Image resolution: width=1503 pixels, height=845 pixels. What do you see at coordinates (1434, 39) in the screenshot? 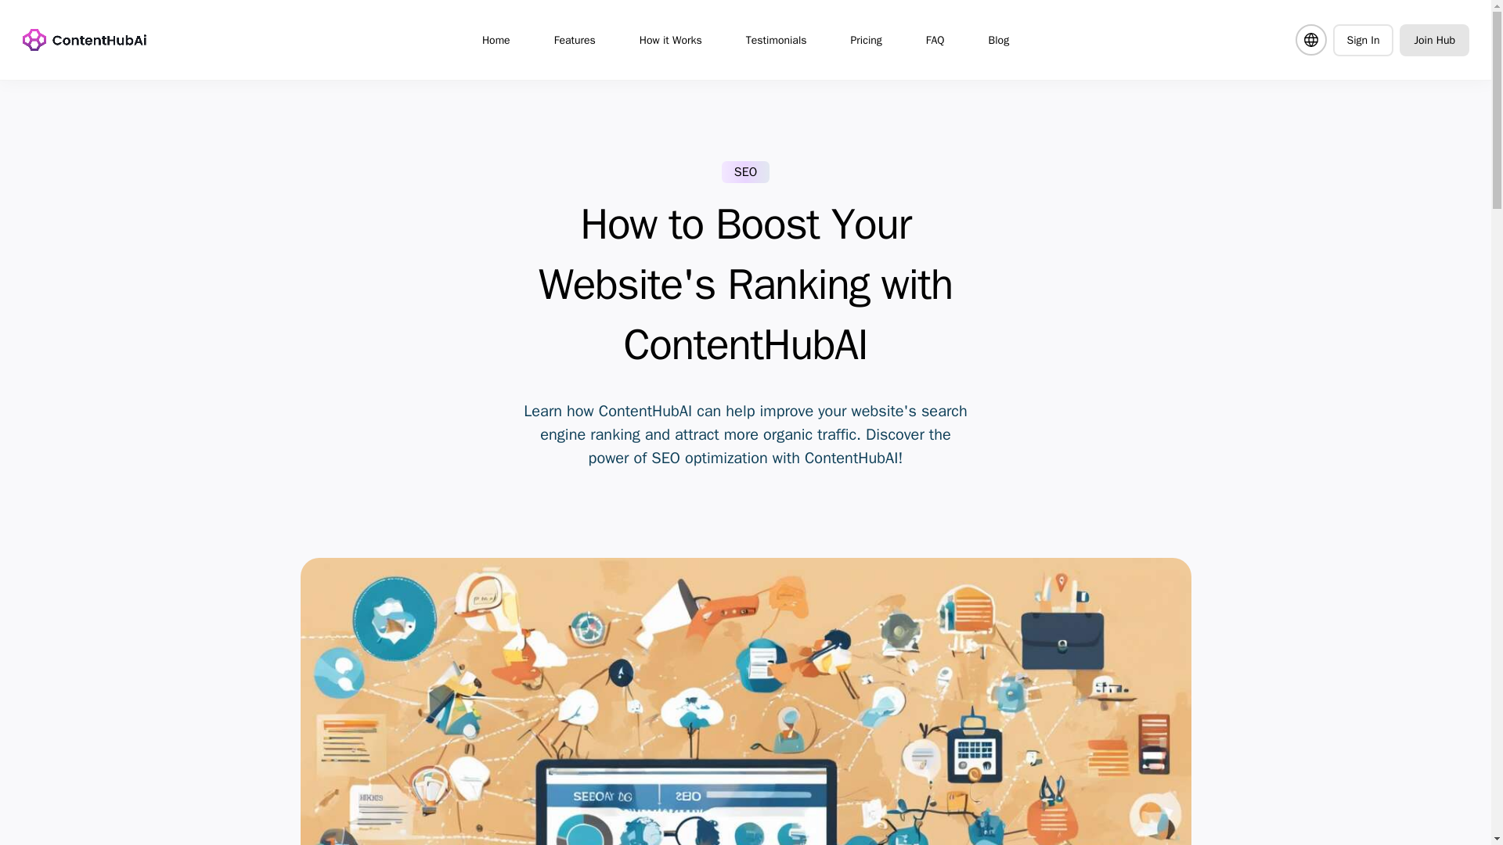
I see `Join Hub` at bounding box center [1434, 39].